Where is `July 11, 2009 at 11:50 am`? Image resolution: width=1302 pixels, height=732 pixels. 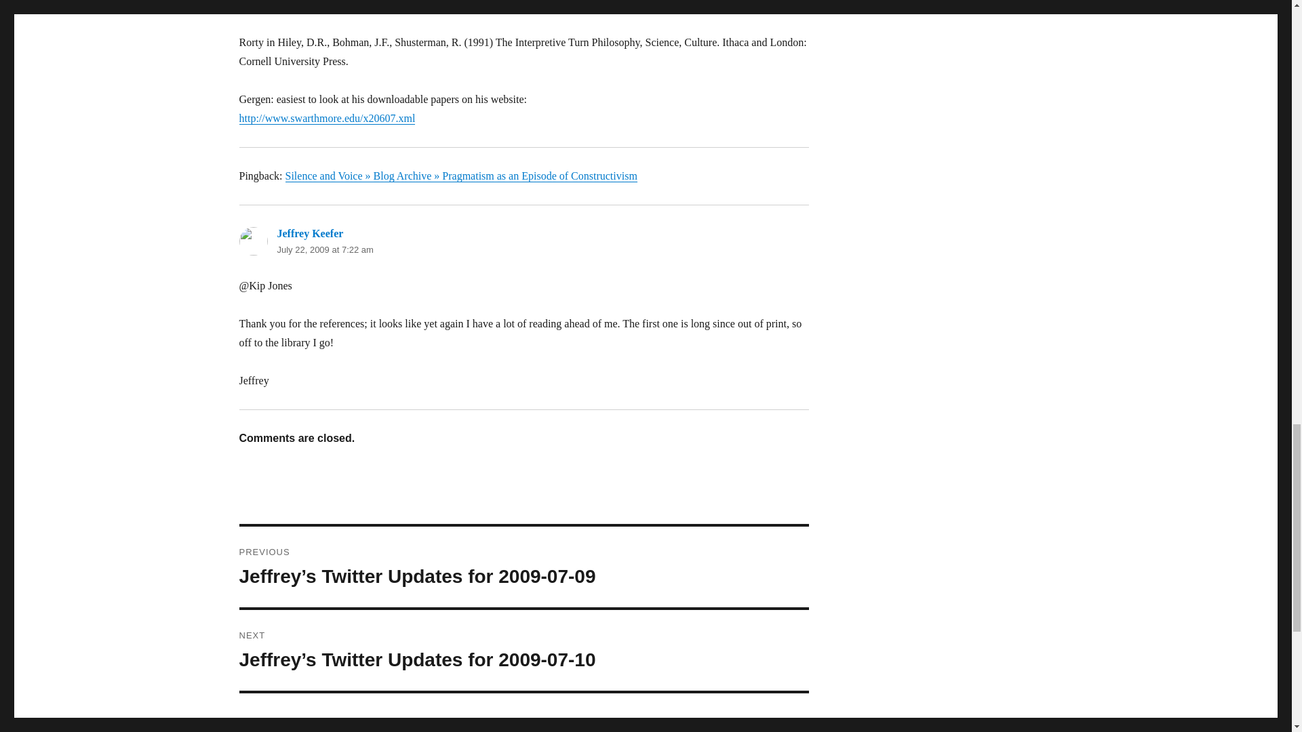 July 11, 2009 at 11:50 am is located at coordinates (327, 7).